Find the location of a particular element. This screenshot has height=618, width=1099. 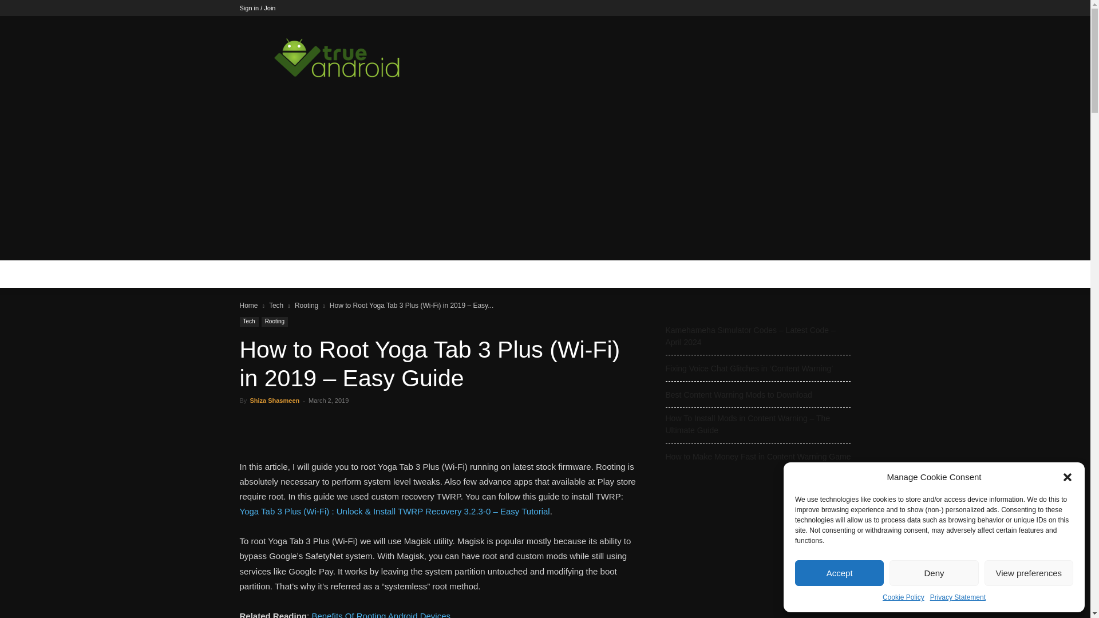

GAMING is located at coordinates (342, 274).